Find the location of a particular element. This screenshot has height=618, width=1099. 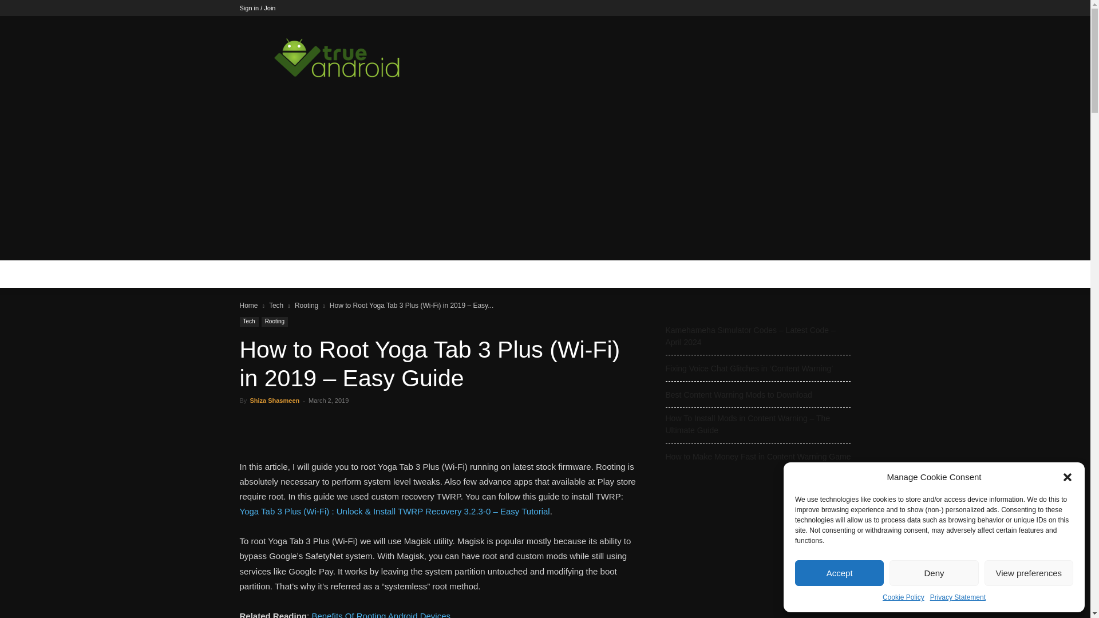

GAMING is located at coordinates (342, 274).